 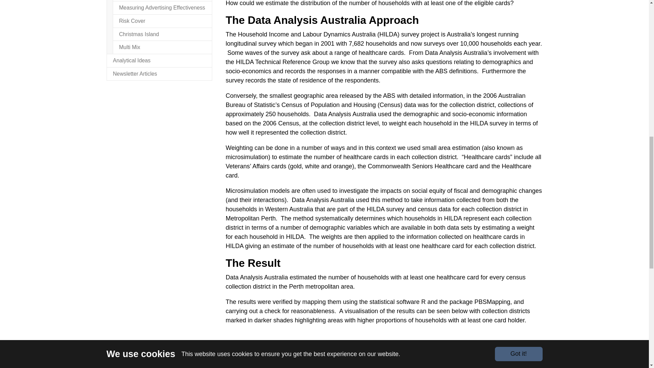 I want to click on Call Centre, so click(x=162, y=1).